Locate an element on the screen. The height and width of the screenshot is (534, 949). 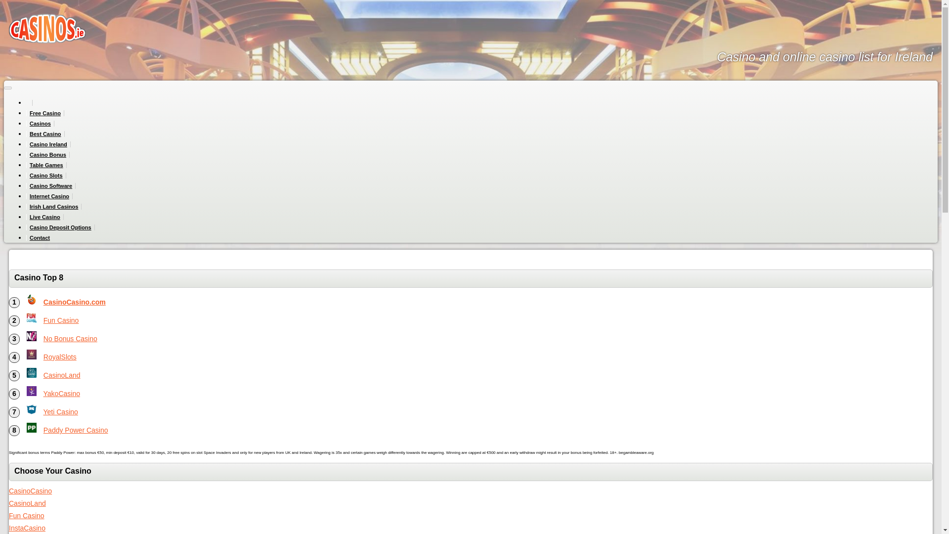
YakoCasino is located at coordinates (61, 394).